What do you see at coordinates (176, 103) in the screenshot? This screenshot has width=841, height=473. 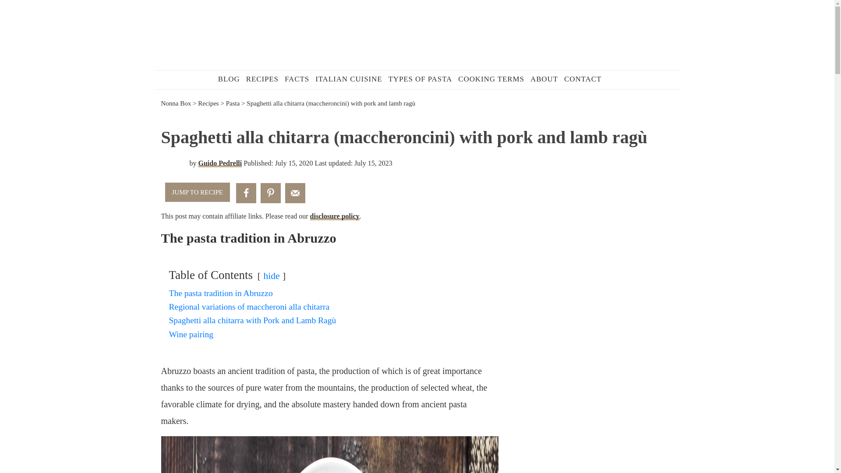 I see `Nonna Box` at bounding box center [176, 103].